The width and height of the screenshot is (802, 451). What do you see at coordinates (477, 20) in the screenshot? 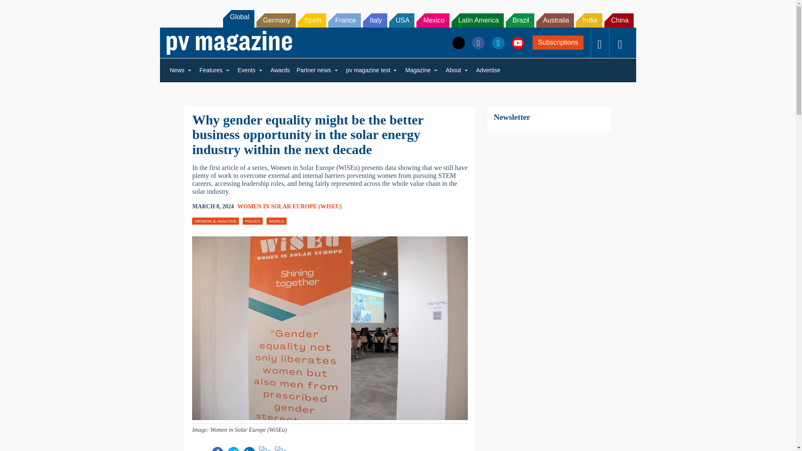
I see `Latin America` at bounding box center [477, 20].